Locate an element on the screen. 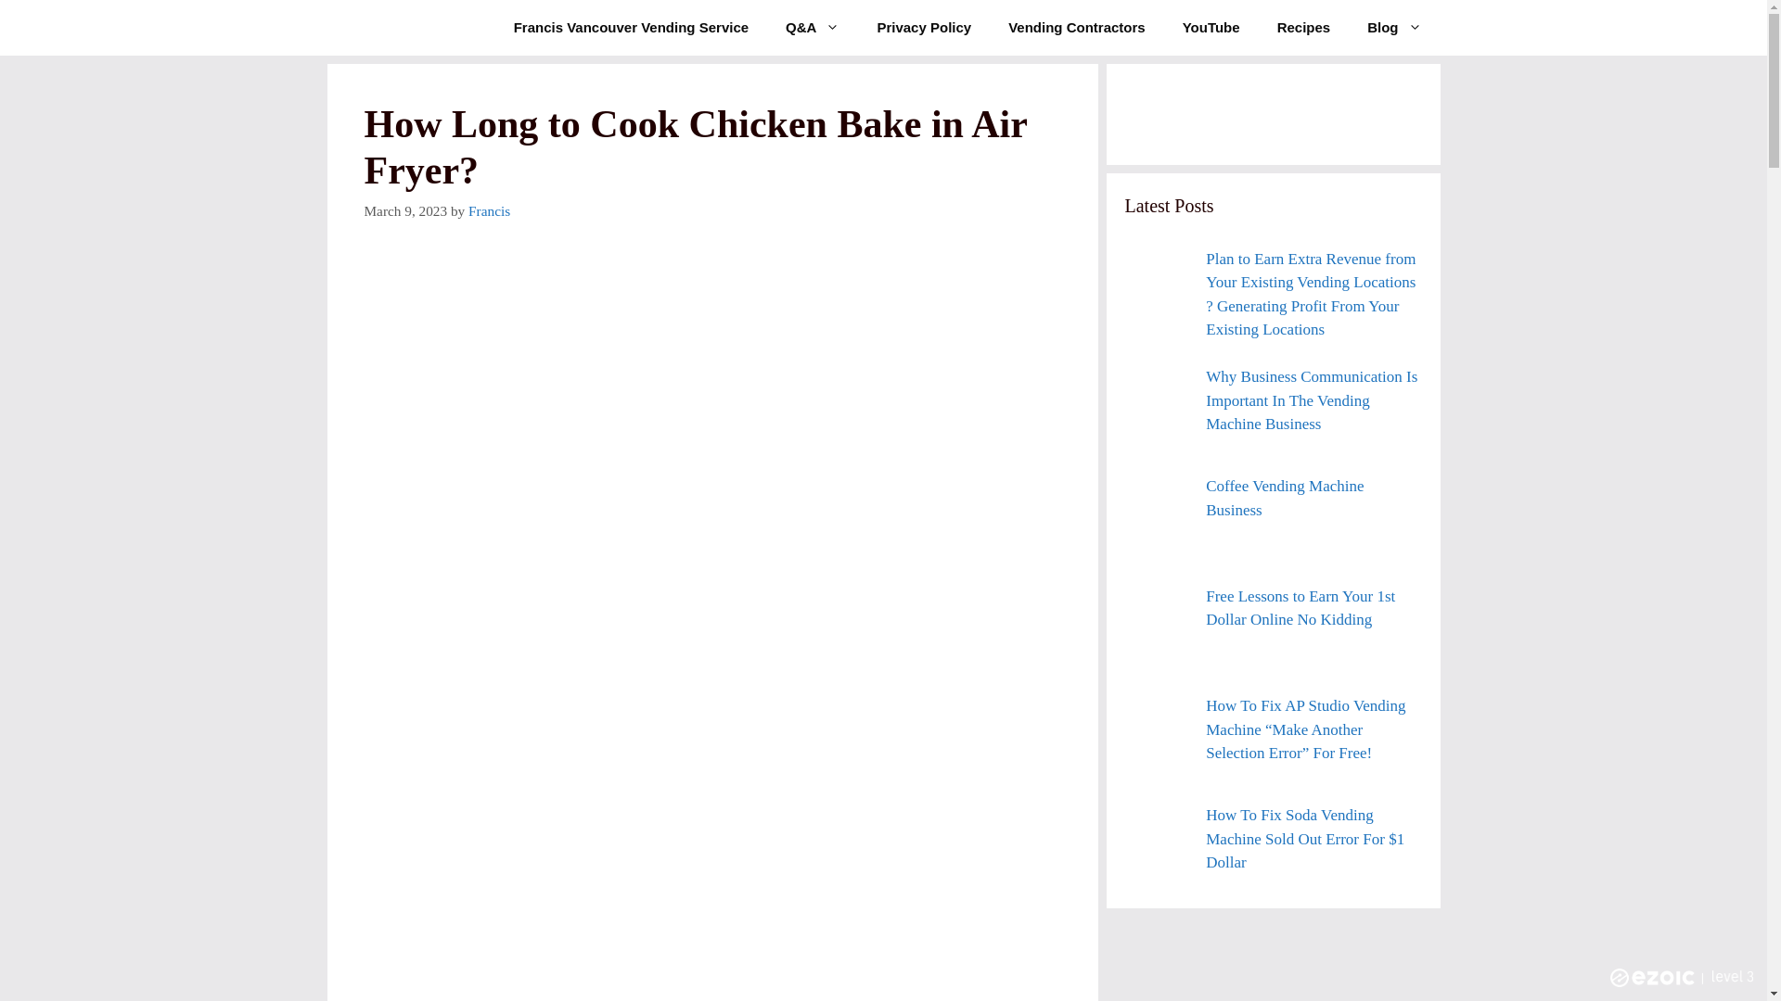 The height and width of the screenshot is (1001, 1781). Vending Contractors is located at coordinates (1077, 28).